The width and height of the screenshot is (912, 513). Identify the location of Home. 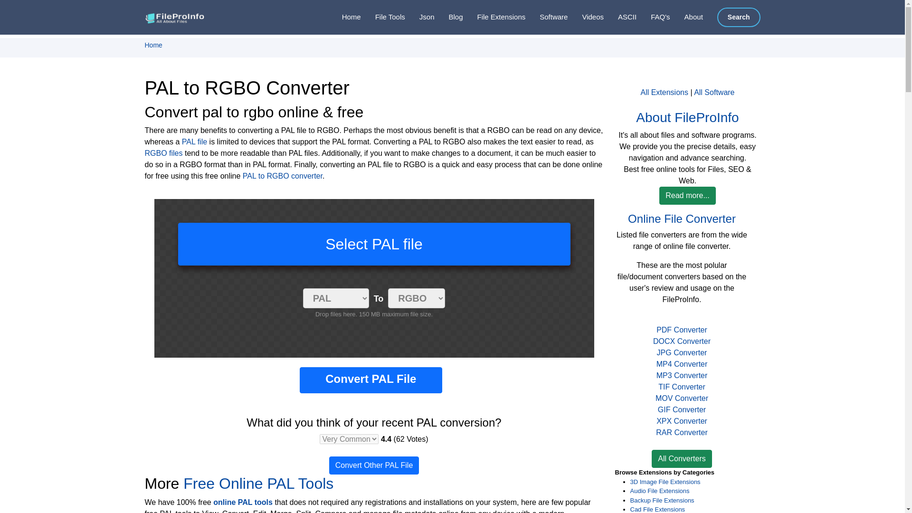
(344, 17).